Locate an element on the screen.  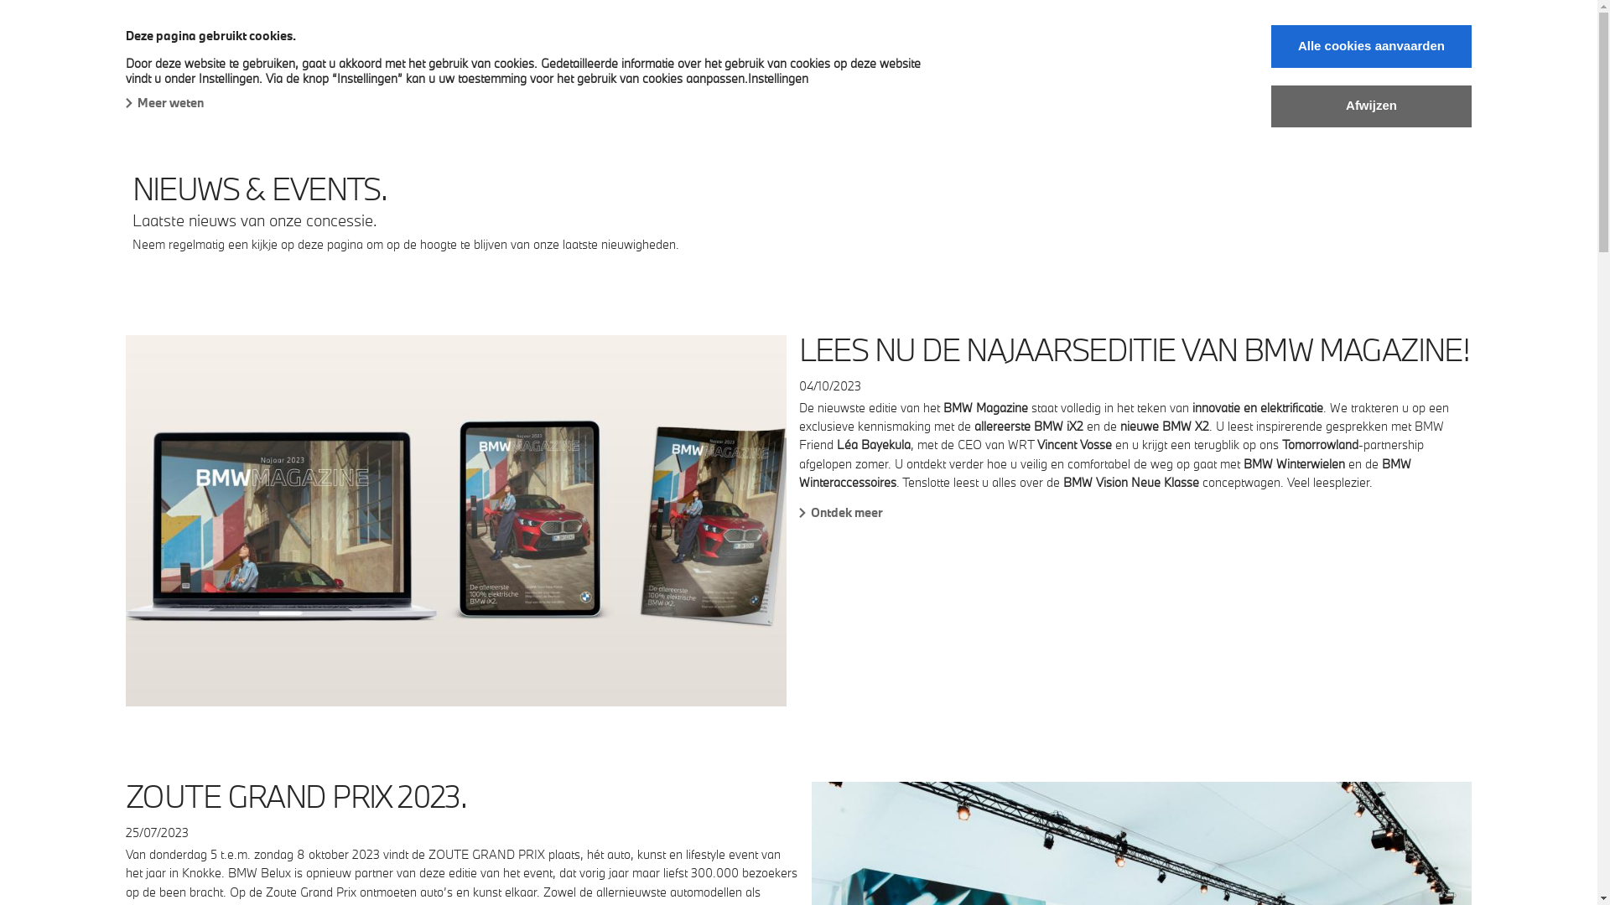
Snel leverbare wagens is located at coordinates (333, 70).